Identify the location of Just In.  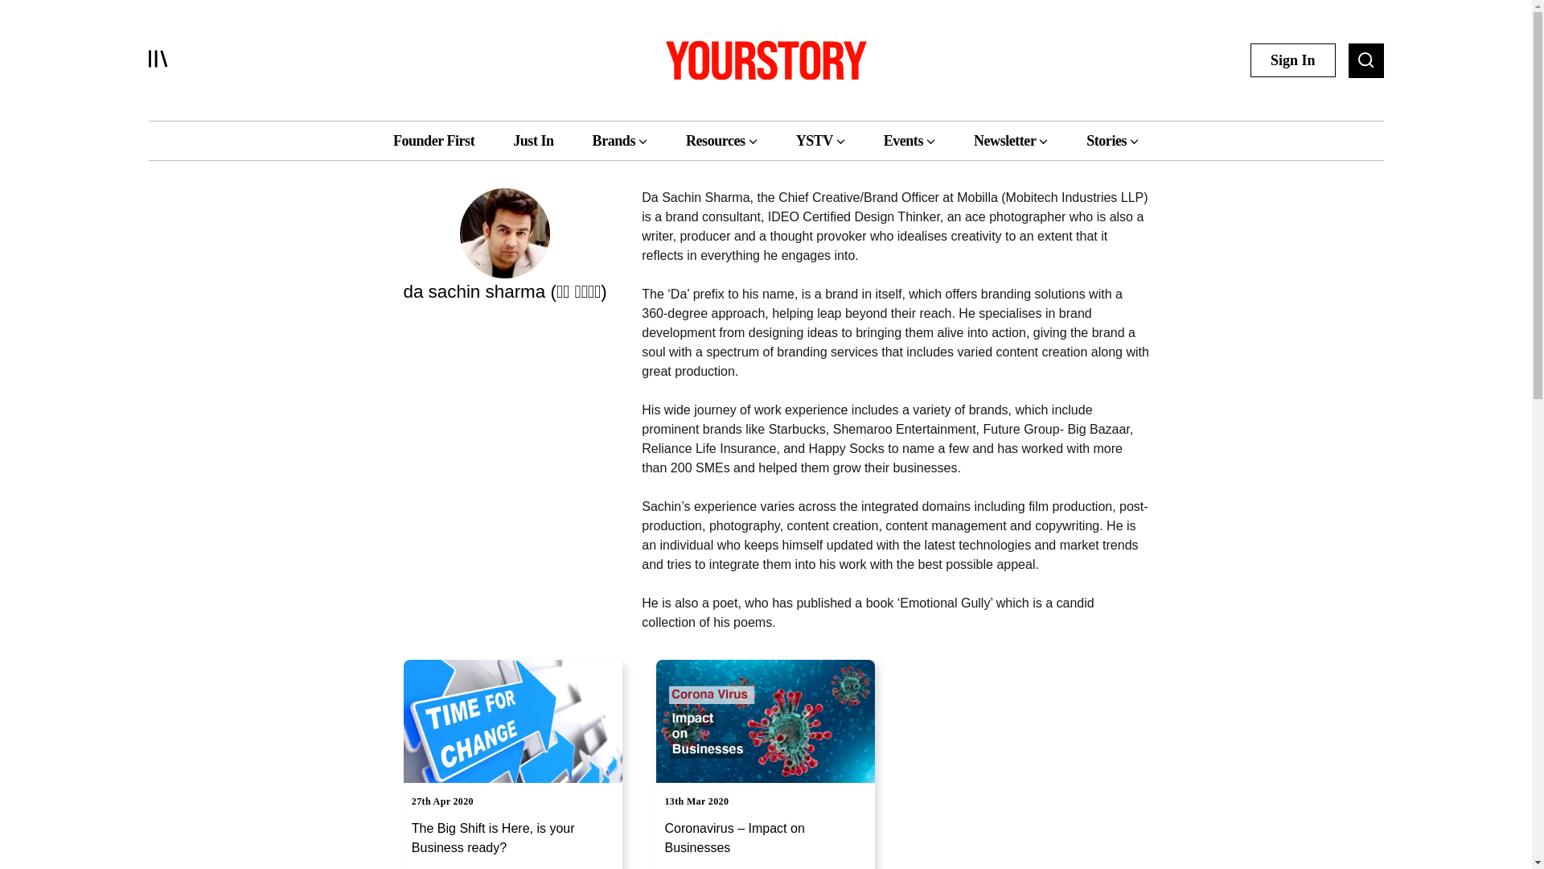
(532, 140).